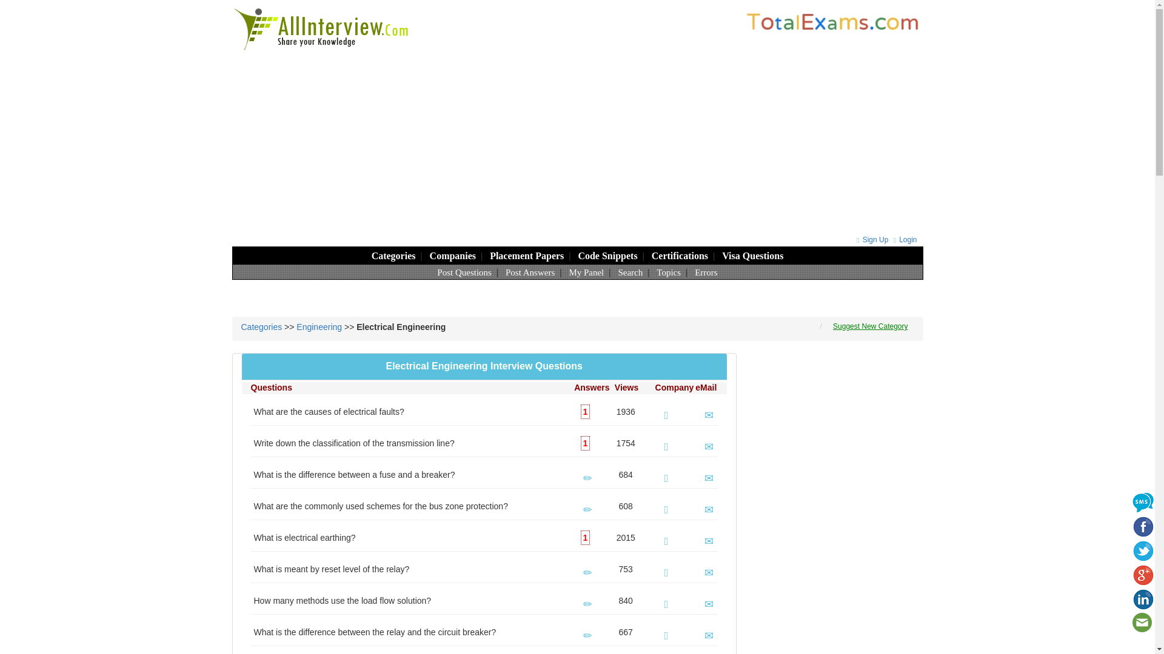 This screenshot has width=1164, height=654. Describe the element at coordinates (526, 256) in the screenshot. I see `Placement Papers` at that location.